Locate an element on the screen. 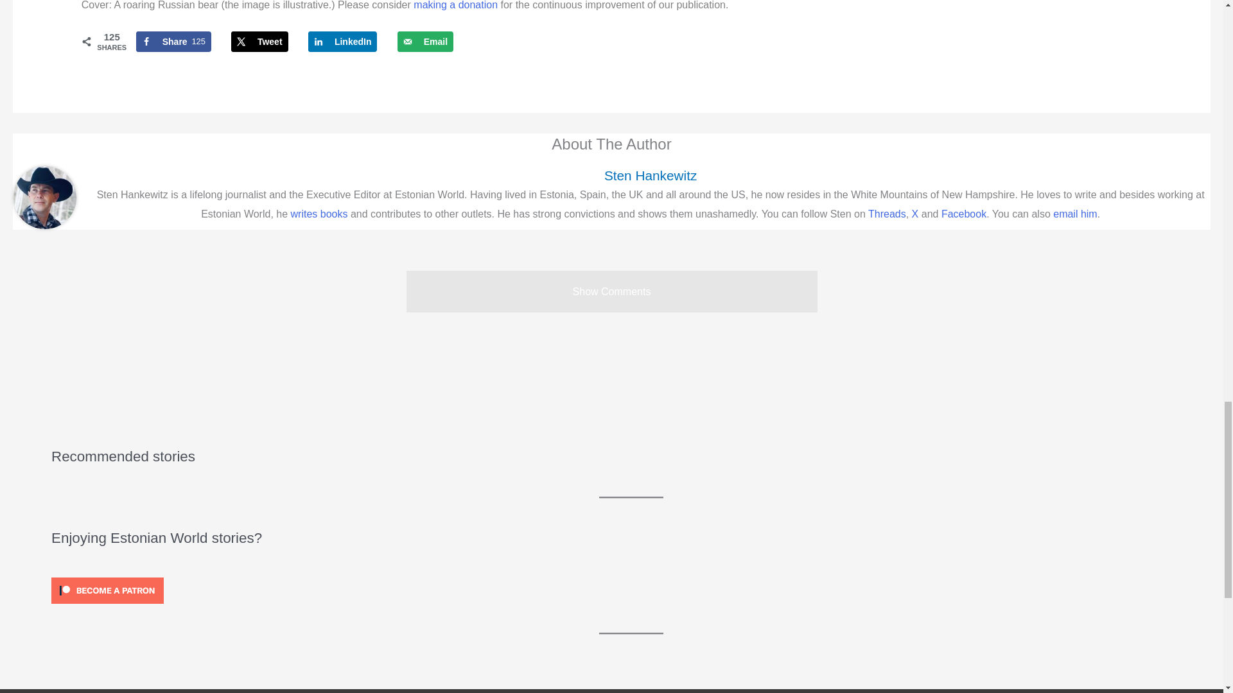 Image resolution: width=1233 pixels, height=693 pixels. Threads is located at coordinates (259, 41).